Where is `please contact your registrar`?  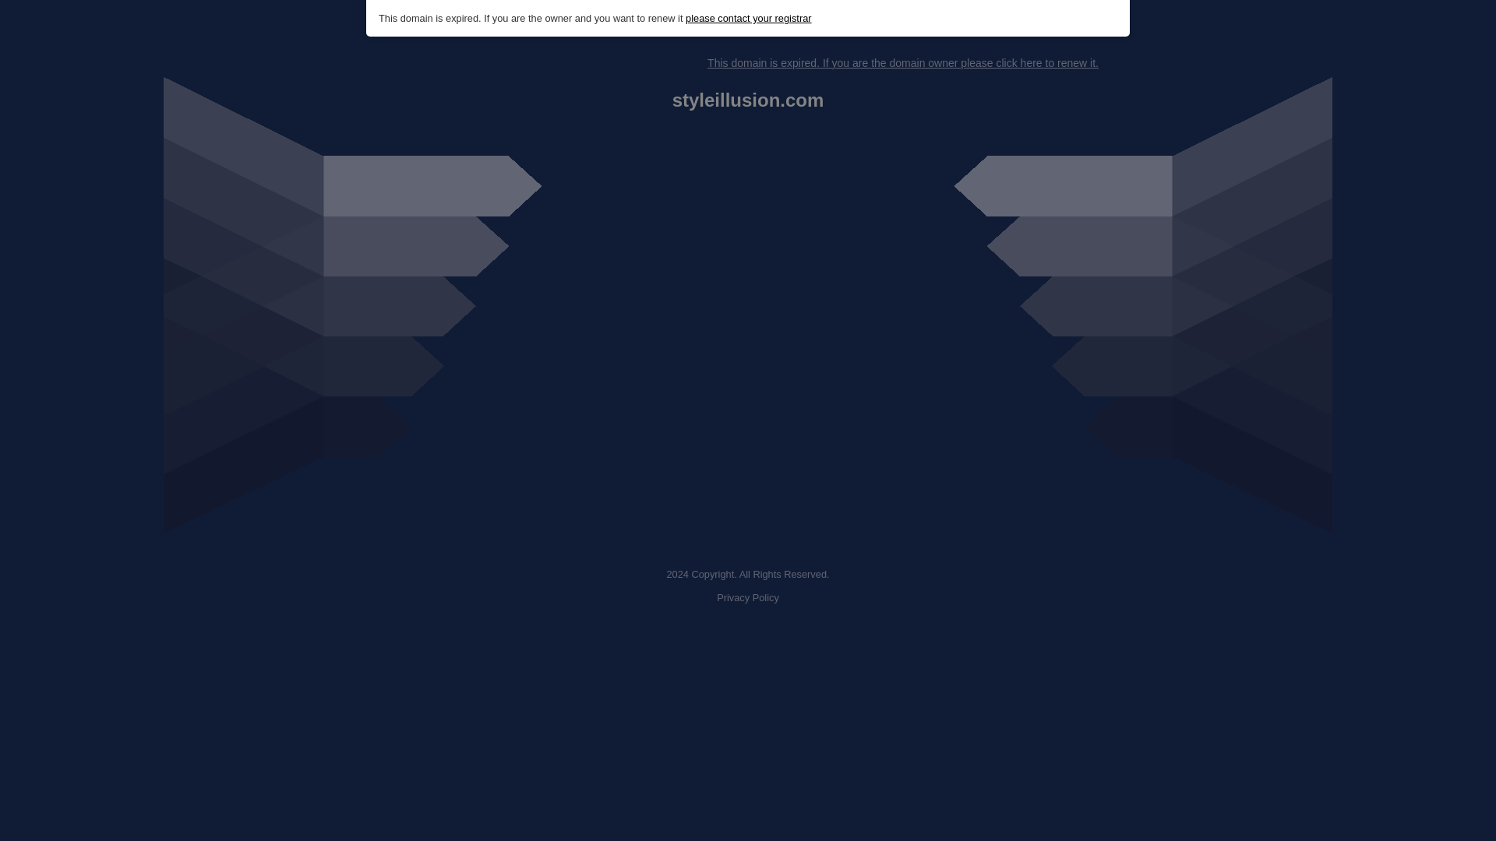
please contact your registrar is located at coordinates (748, 19).